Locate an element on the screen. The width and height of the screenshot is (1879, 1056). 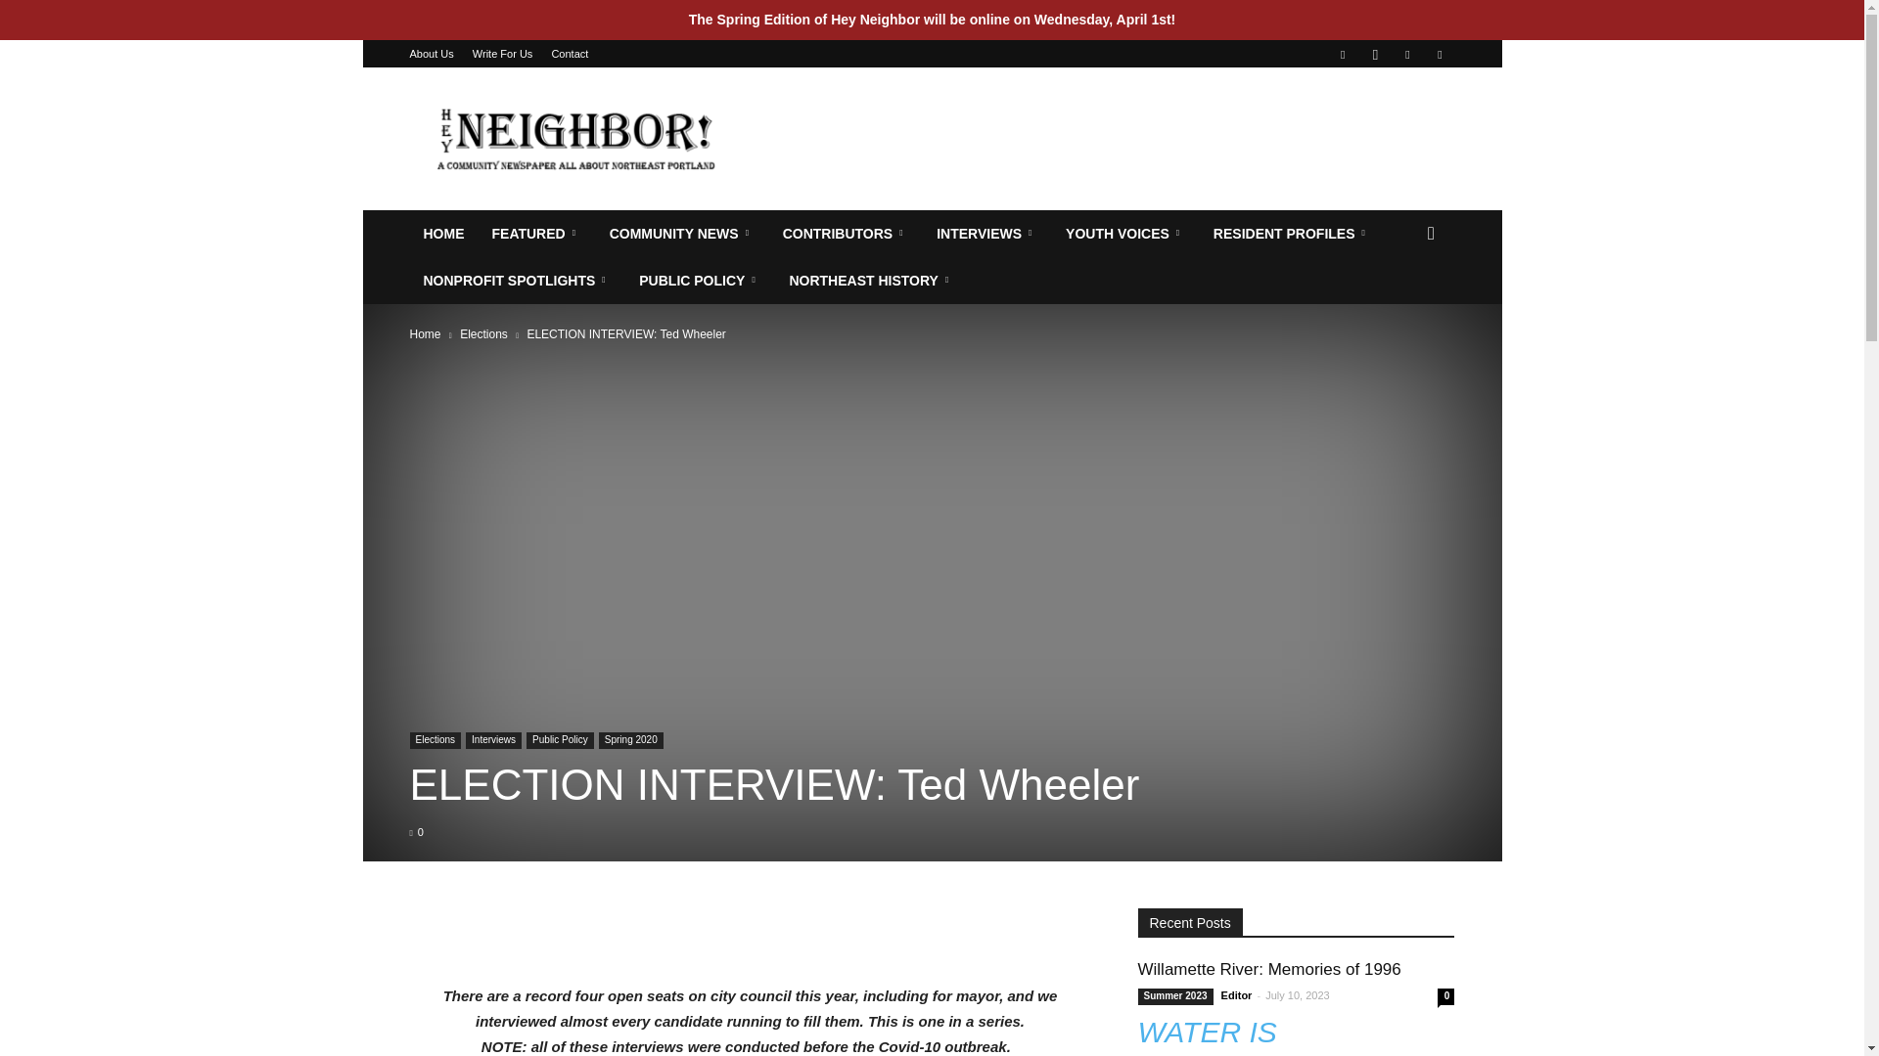
Youtube is located at coordinates (1439, 54).